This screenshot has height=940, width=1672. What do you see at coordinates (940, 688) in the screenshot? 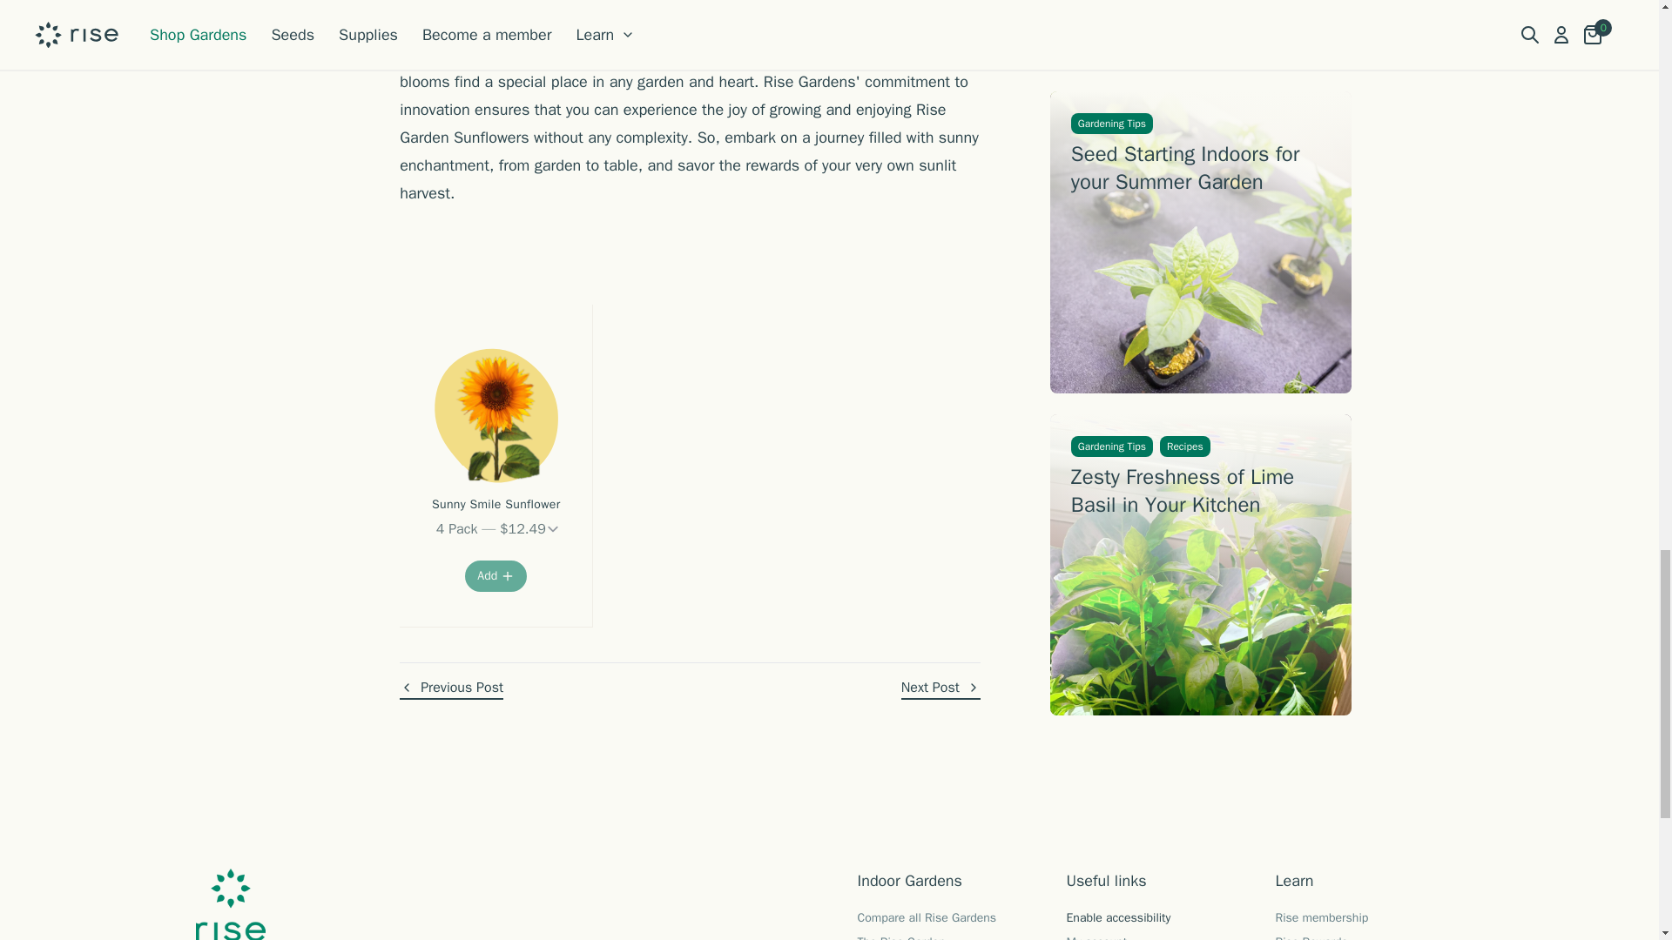
I see `Next Post` at bounding box center [940, 688].